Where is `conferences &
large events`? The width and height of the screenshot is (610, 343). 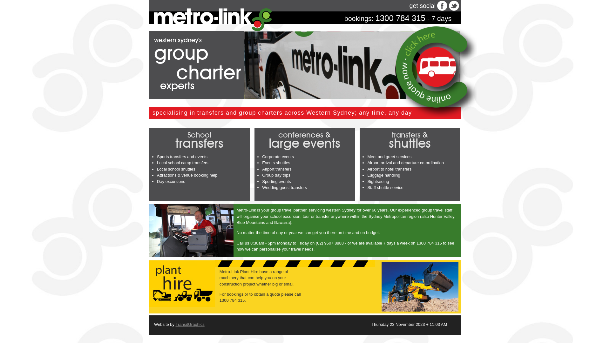
conferences &
large events is located at coordinates (304, 140).